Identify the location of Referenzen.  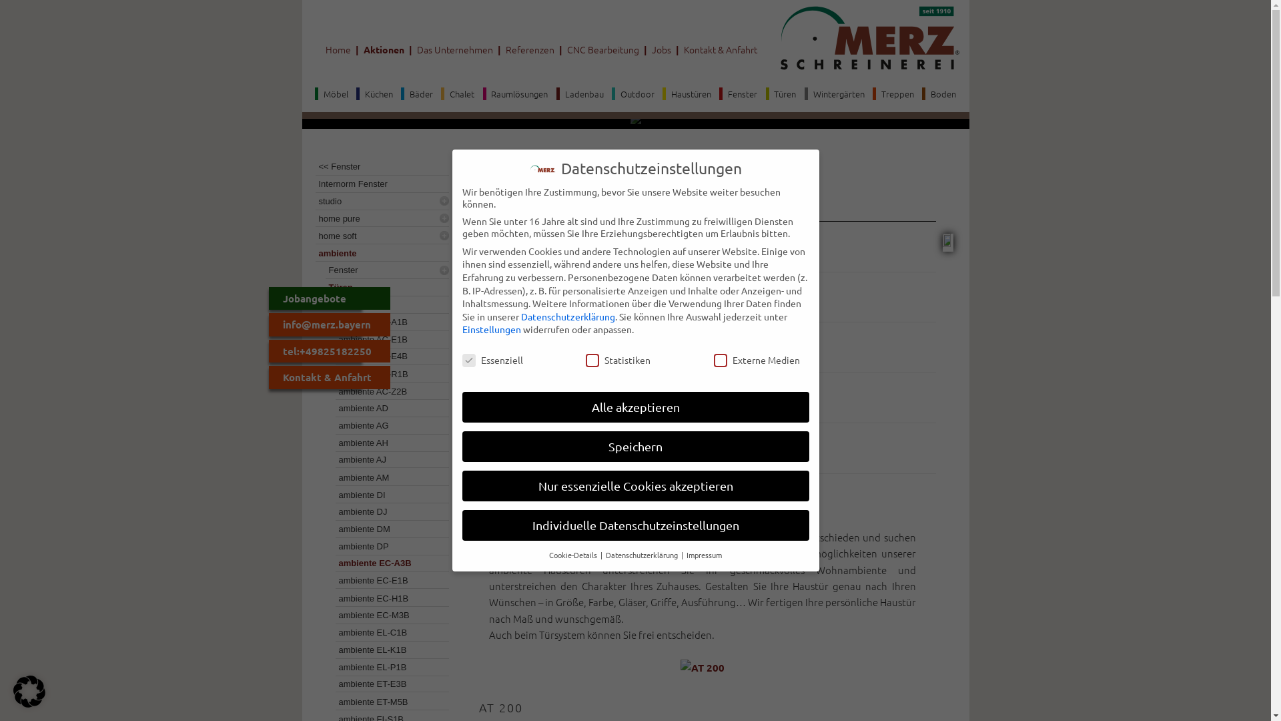
(530, 49).